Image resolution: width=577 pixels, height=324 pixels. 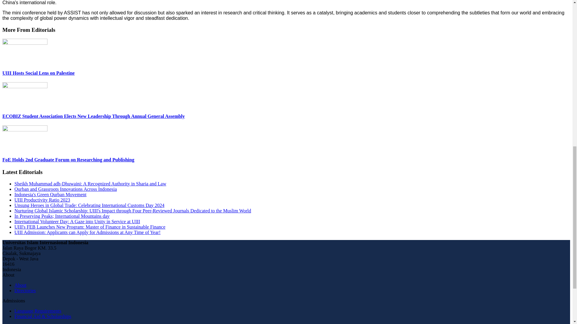 I want to click on UIII Hosts Social Lens on Palestine, so click(x=38, y=73).